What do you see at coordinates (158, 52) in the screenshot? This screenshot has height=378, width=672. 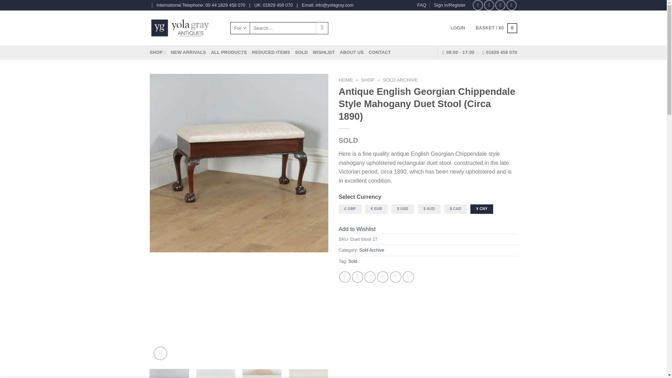 I see `SHOP` at bounding box center [158, 52].